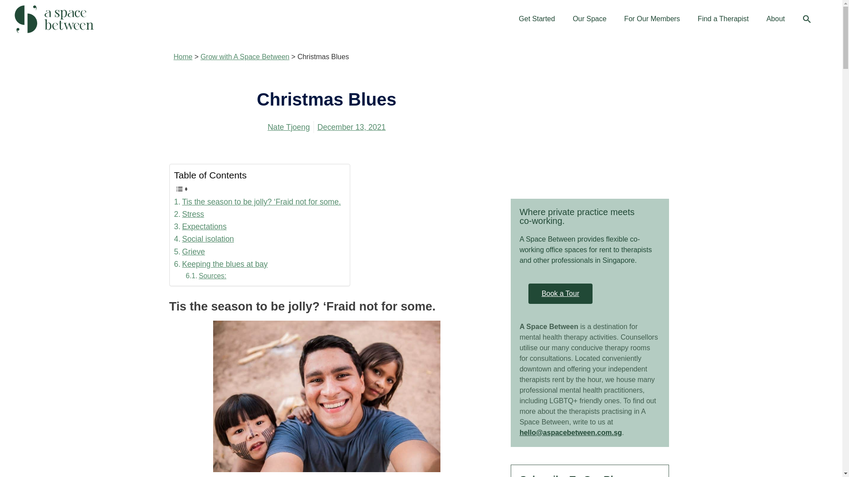 The image size is (849, 477). I want to click on About, so click(776, 19).